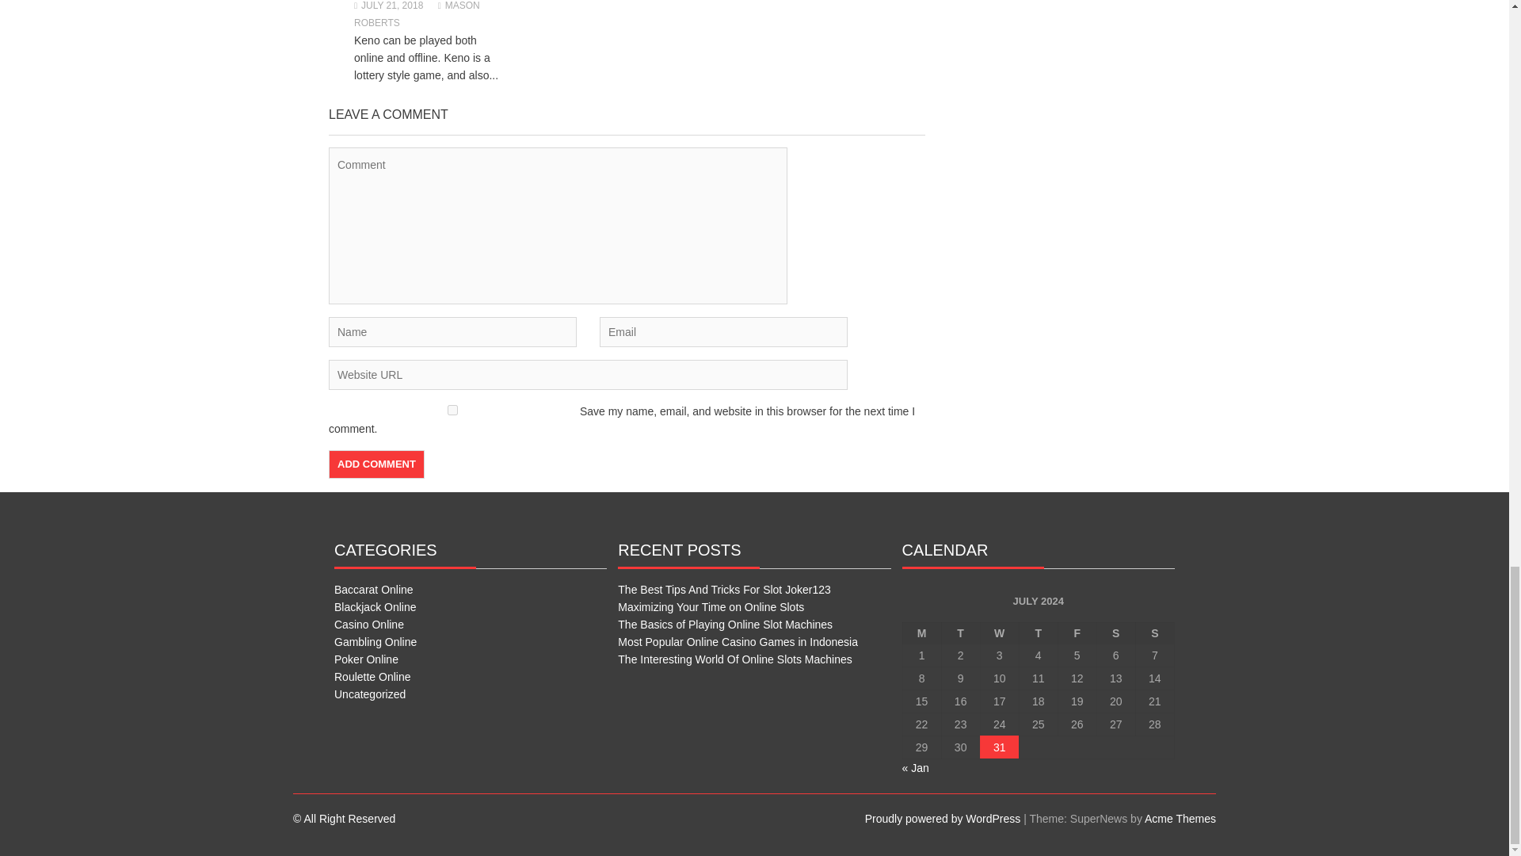 Image resolution: width=1521 pixels, height=856 pixels. What do you see at coordinates (921, 632) in the screenshot?
I see `Monday` at bounding box center [921, 632].